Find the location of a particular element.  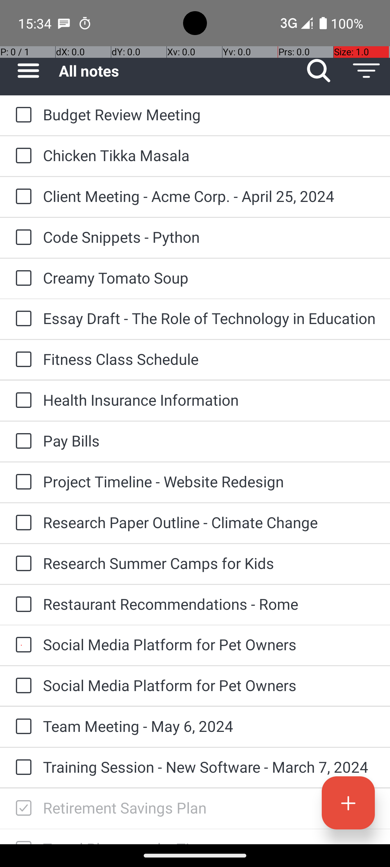

to-do: Retirement Savings Plan is located at coordinates (22, 808).